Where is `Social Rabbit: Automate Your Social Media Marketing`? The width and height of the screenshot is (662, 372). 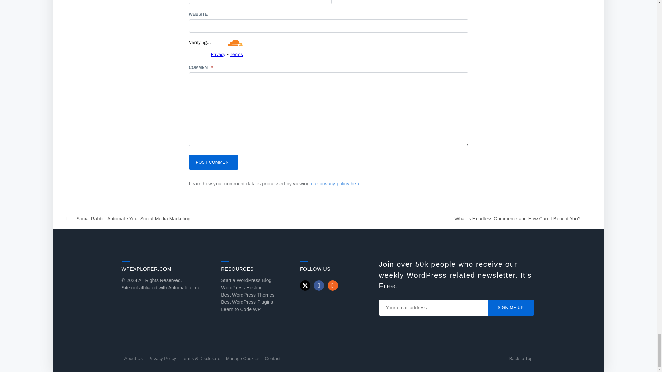
Social Rabbit: Automate Your Social Media Marketing is located at coordinates (190, 219).